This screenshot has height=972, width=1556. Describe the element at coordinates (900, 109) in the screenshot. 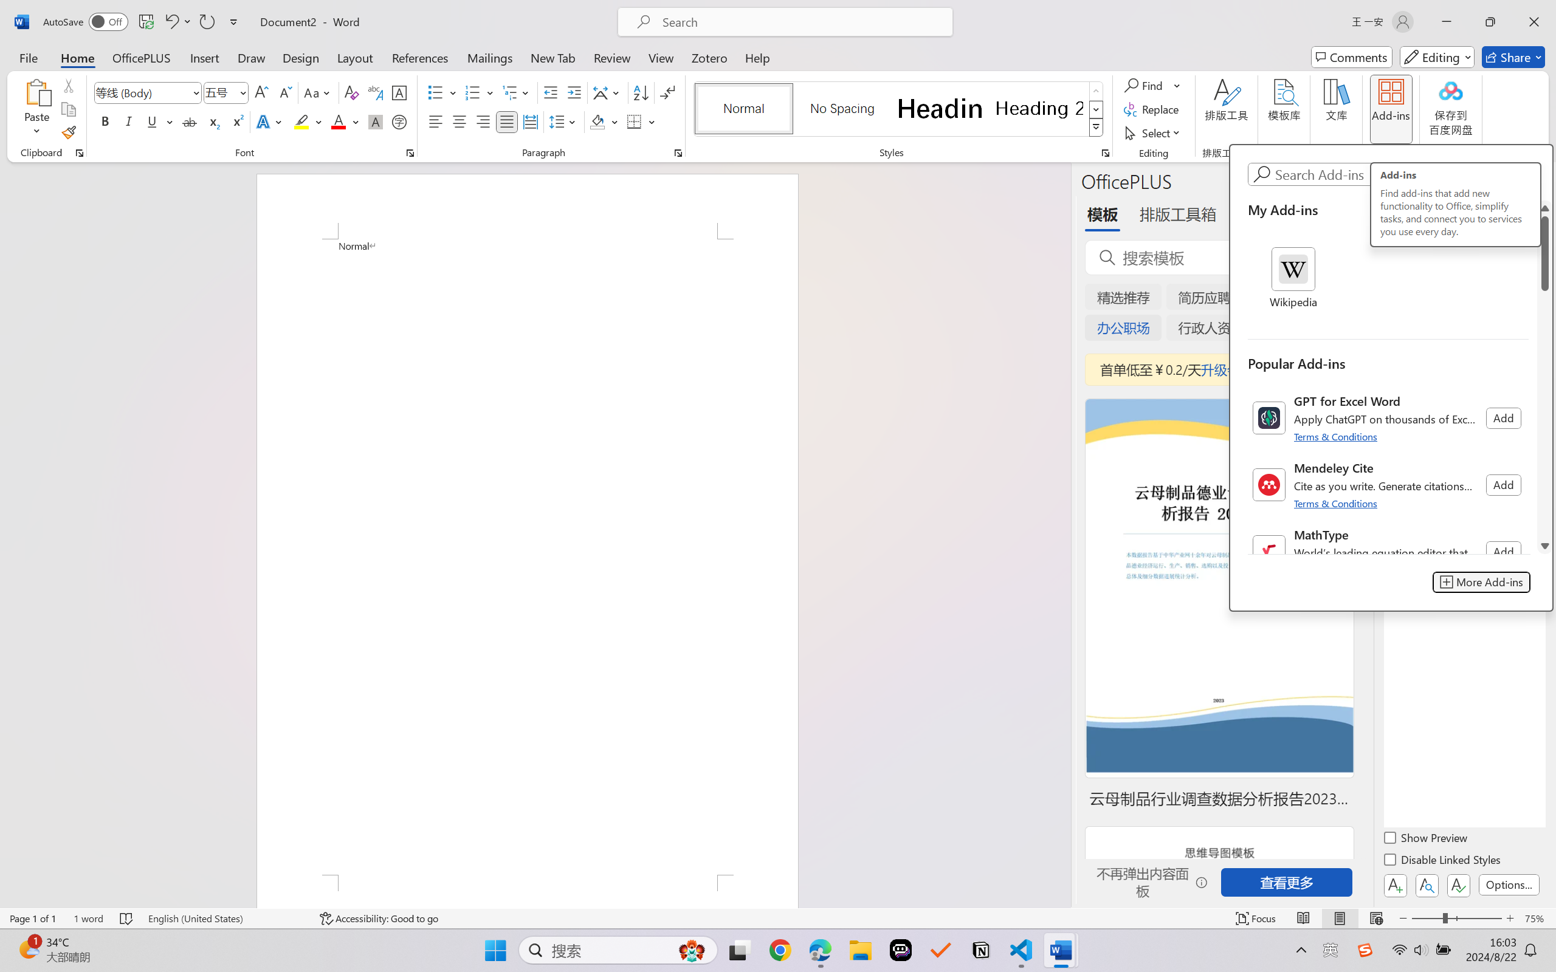

I see `AutomationID: QuickStylesGallery` at that location.